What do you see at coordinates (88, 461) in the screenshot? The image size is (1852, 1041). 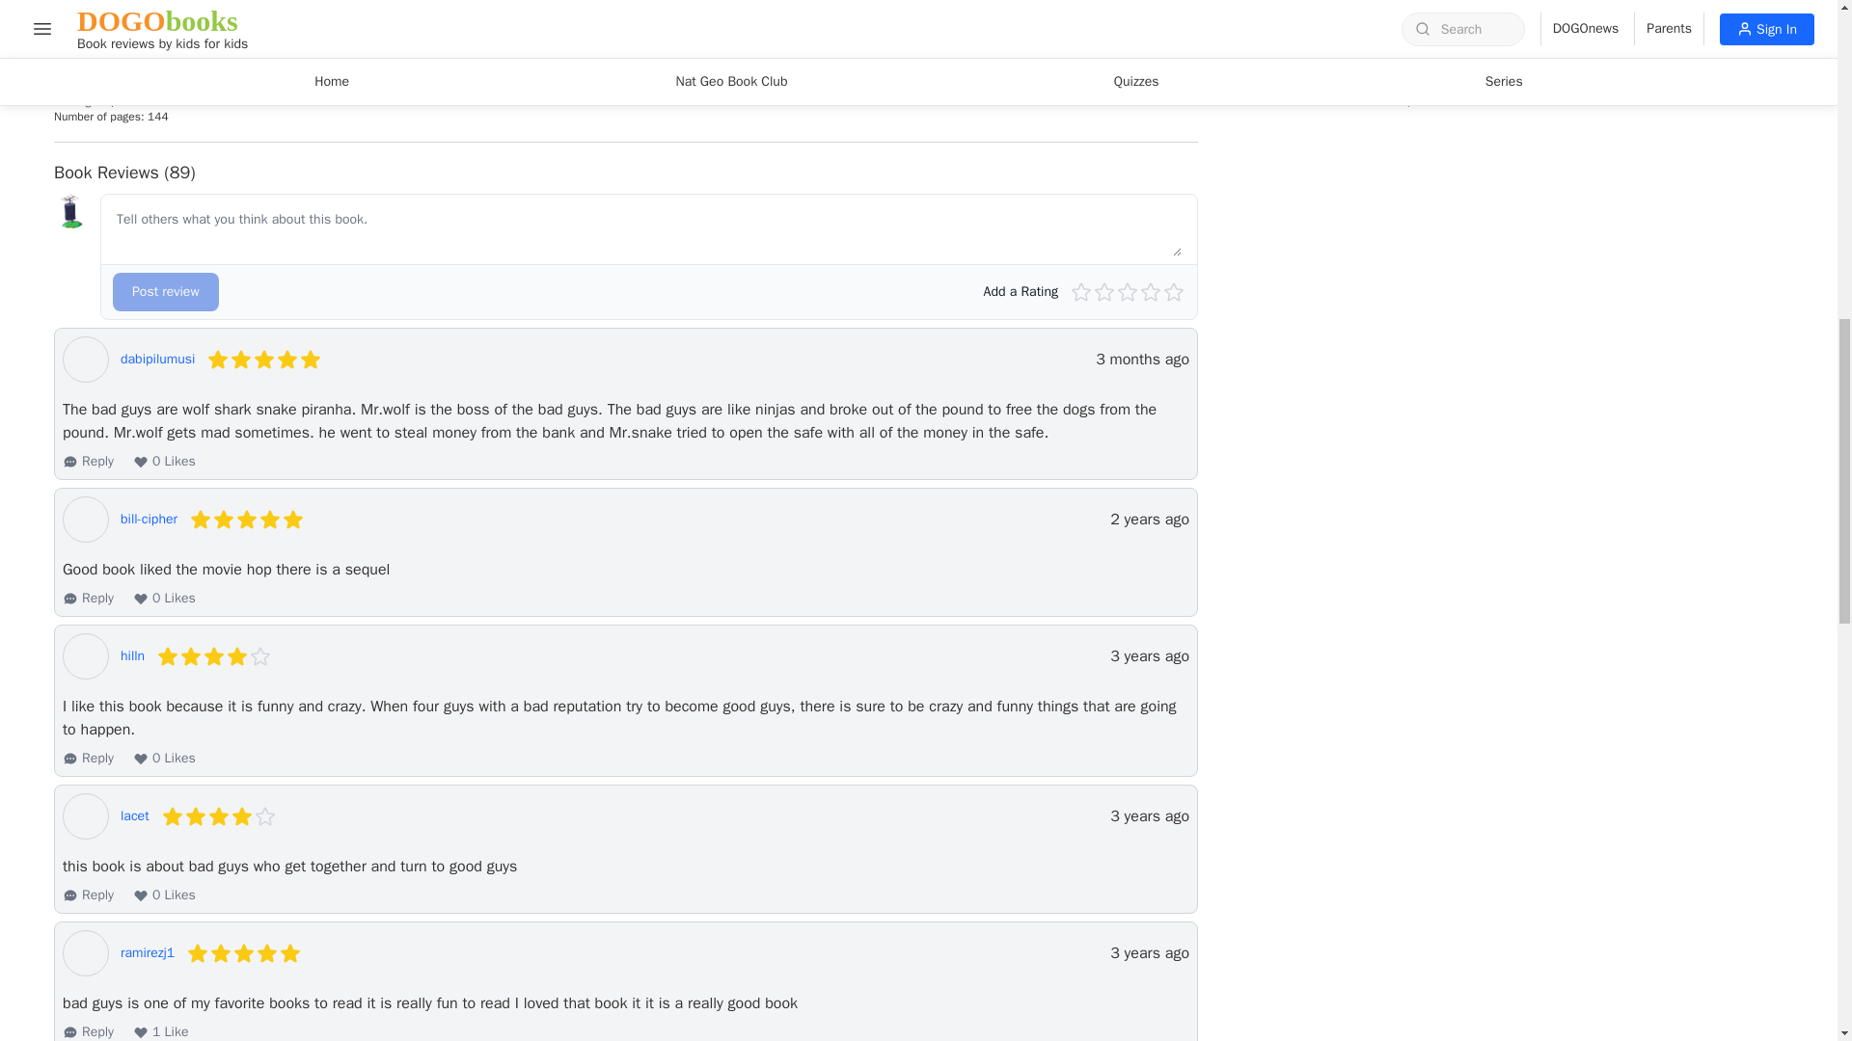 I see `Reply` at bounding box center [88, 461].